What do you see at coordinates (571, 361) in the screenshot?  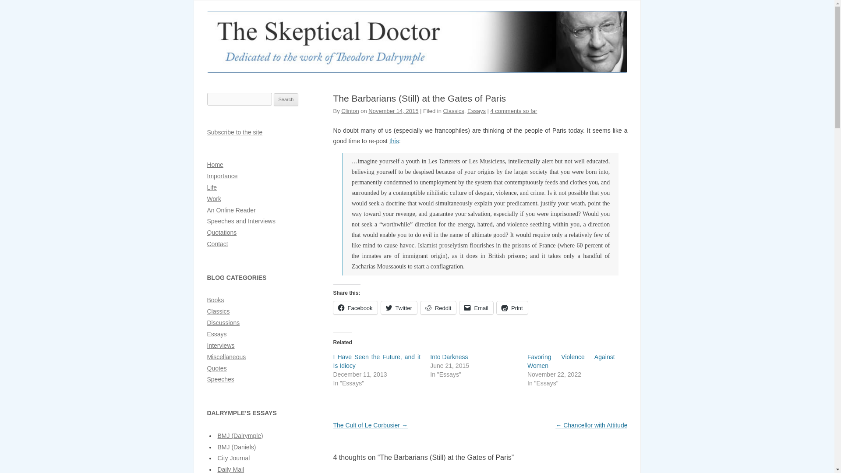 I see `Favoring Violence Against Women` at bounding box center [571, 361].